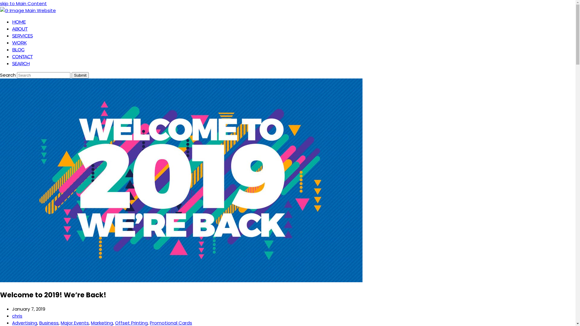 The width and height of the screenshot is (580, 326). Describe the element at coordinates (24, 4) in the screenshot. I see `skip to Main Content` at that location.